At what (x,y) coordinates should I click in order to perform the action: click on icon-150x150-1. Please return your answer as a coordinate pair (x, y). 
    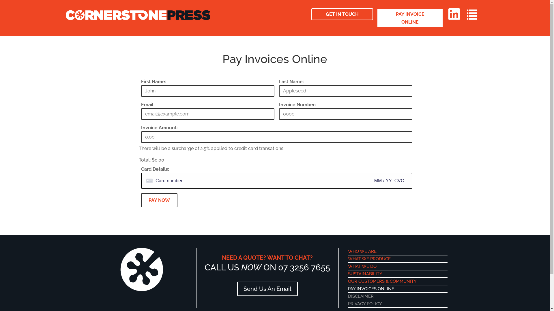
    Looking at the image, I should click on (142, 270).